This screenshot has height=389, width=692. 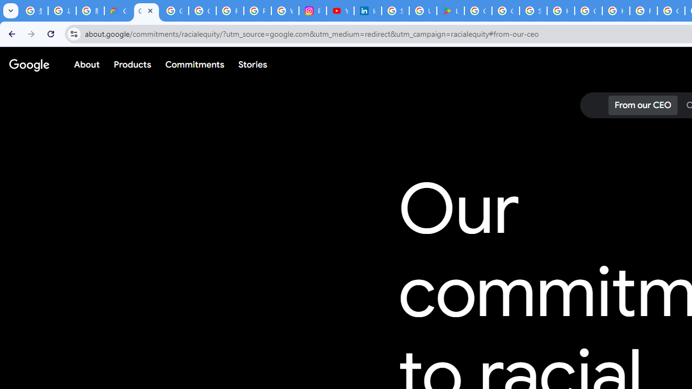 What do you see at coordinates (450, 11) in the screenshot?
I see `Last Shelter: Survival - Apps on Google Play` at bounding box center [450, 11].